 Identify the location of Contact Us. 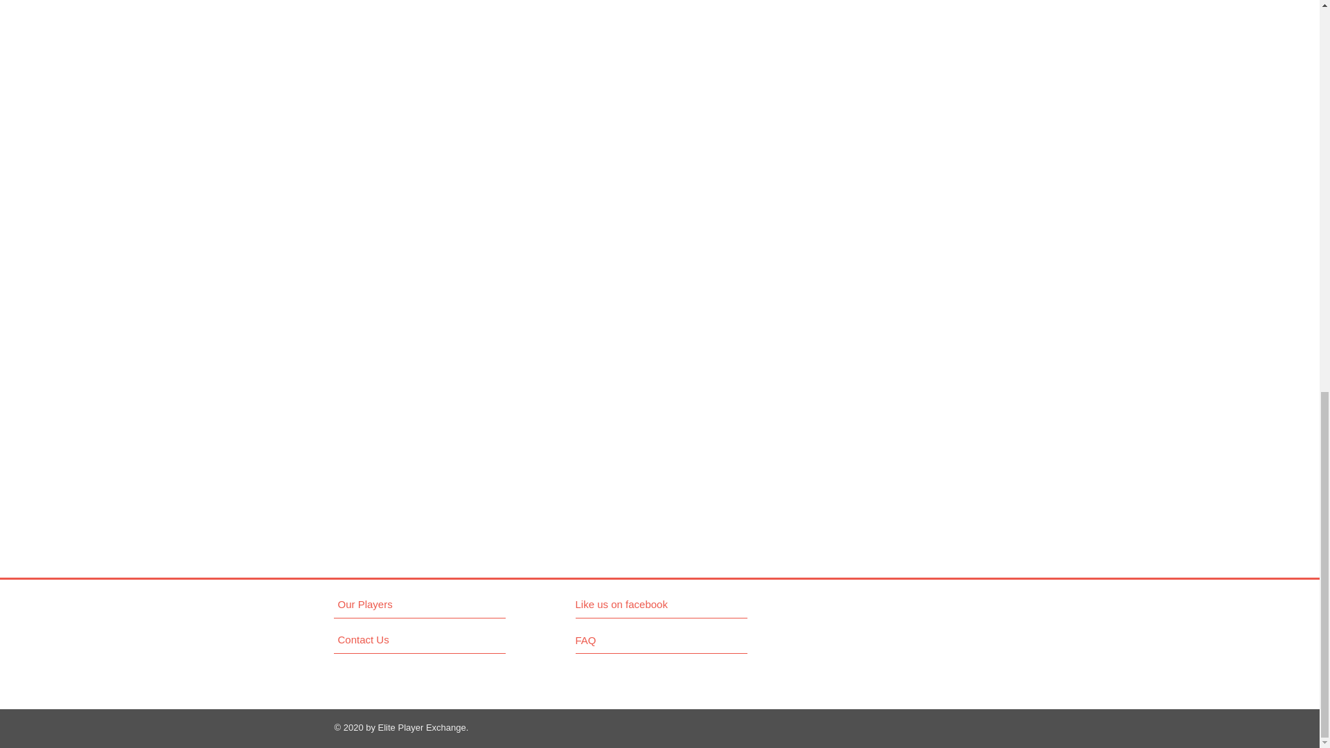
(390, 639).